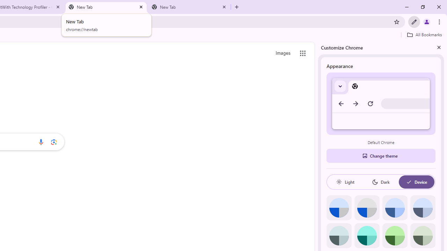  What do you see at coordinates (339, 208) in the screenshot?
I see `Default color` at bounding box center [339, 208].